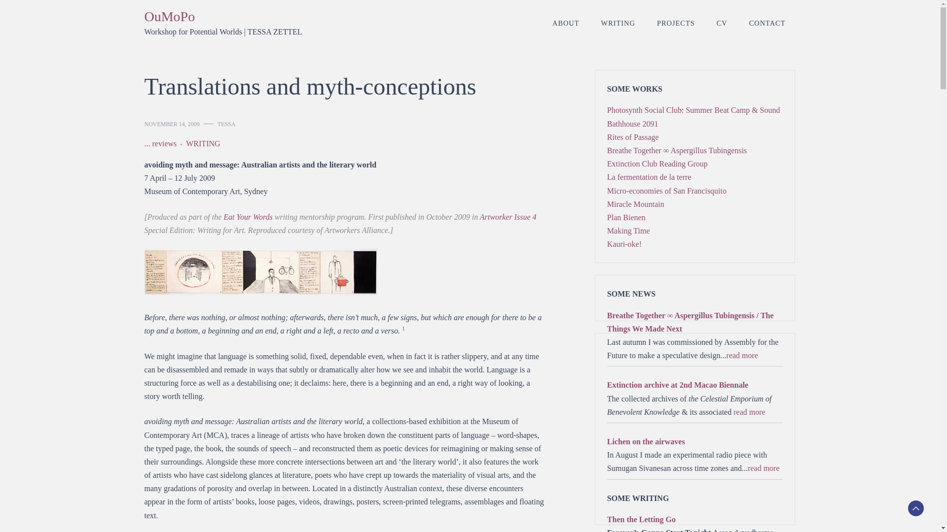  I want to click on CONTACT, so click(767, 23).